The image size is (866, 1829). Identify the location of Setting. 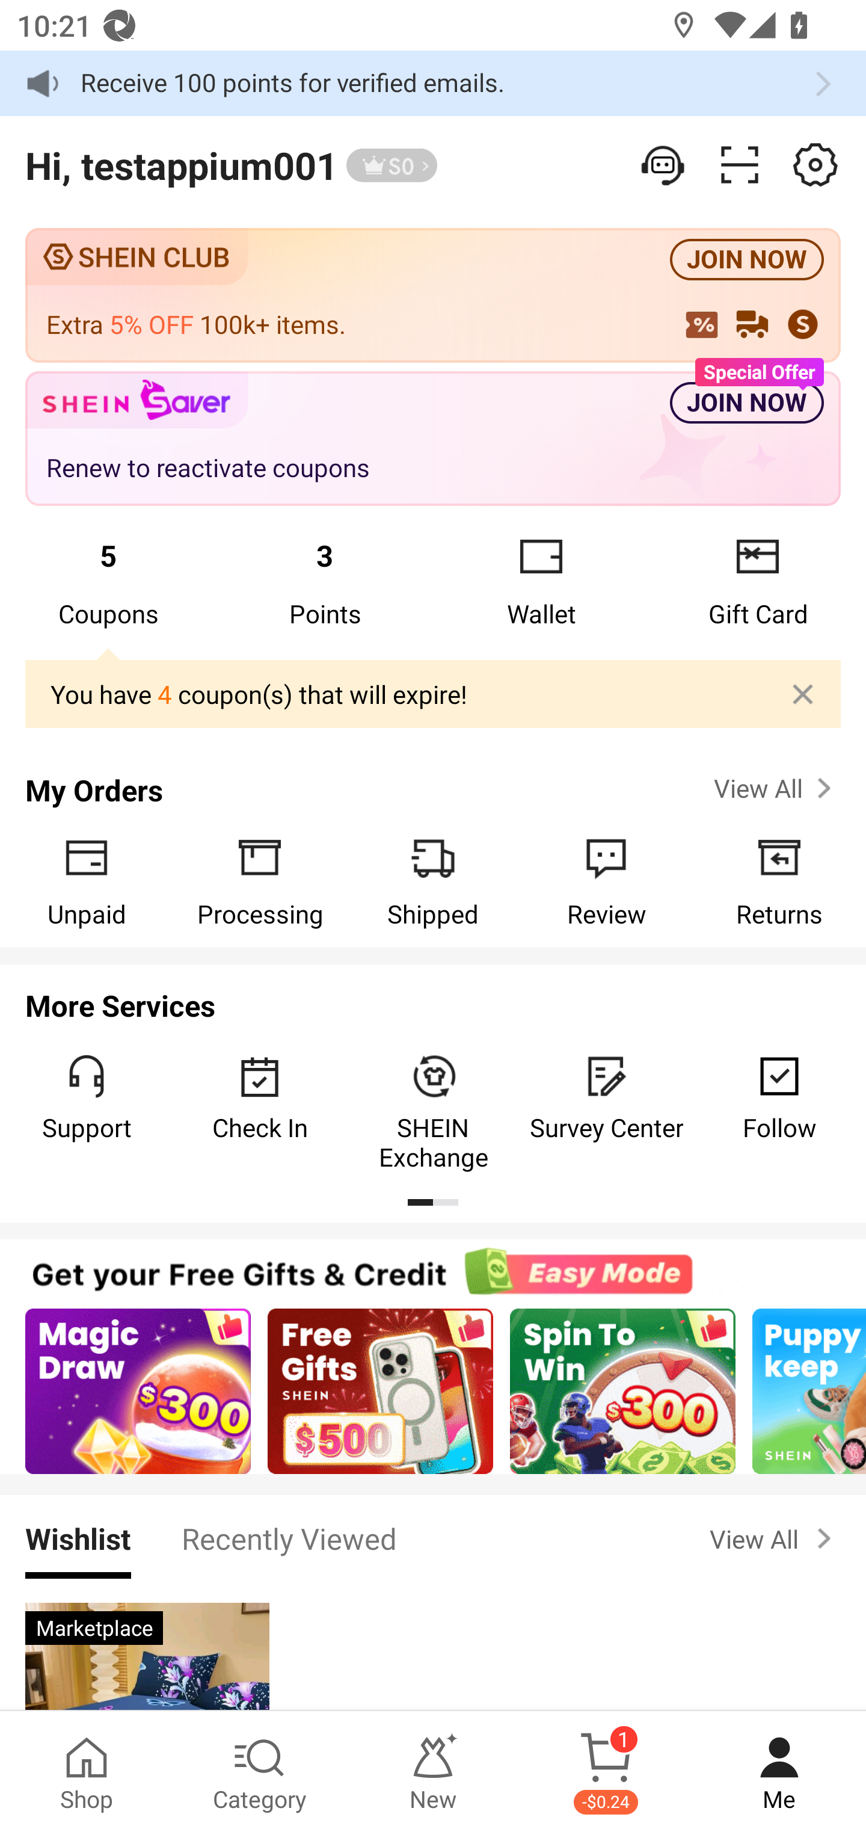
(815, 165).